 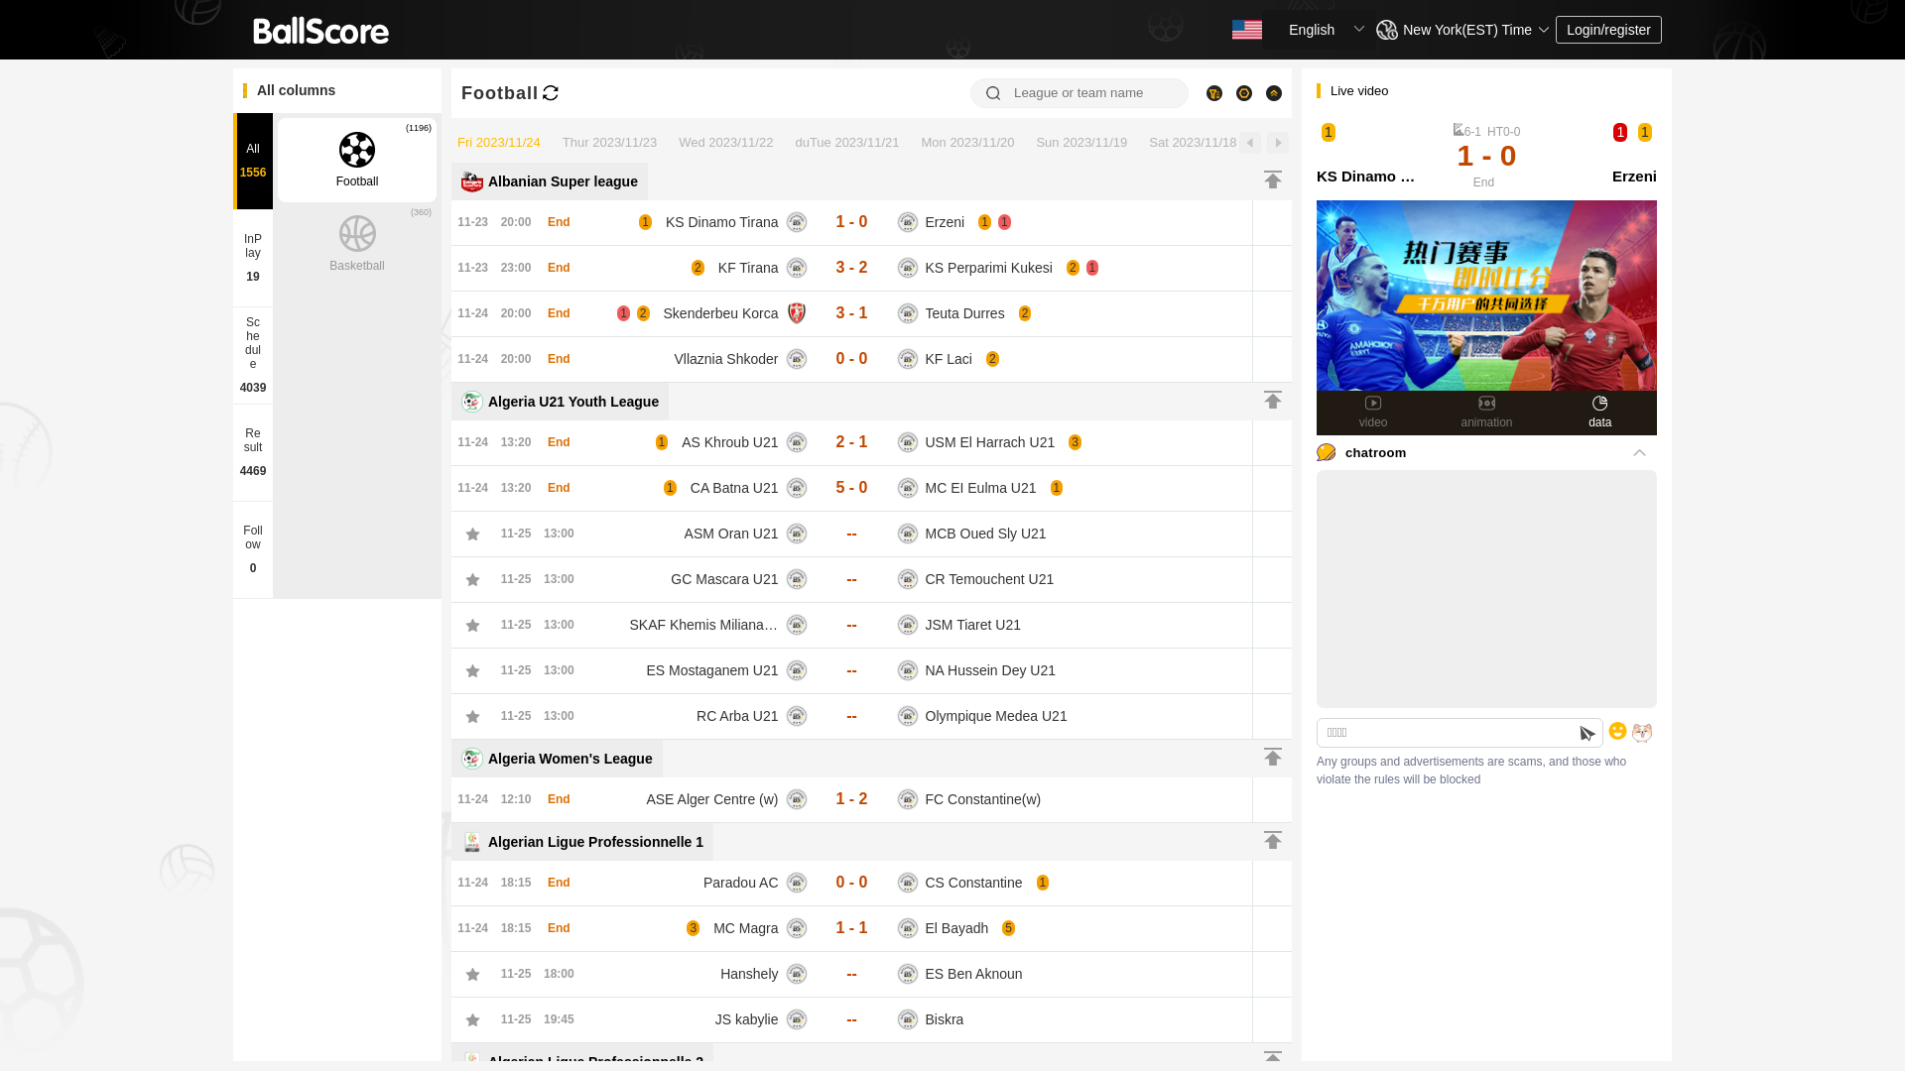 What do you see at coordinates (1081, 143) in the screenshot?
I see `Sun 2023/11/19` at bounding box center [1081, 143].